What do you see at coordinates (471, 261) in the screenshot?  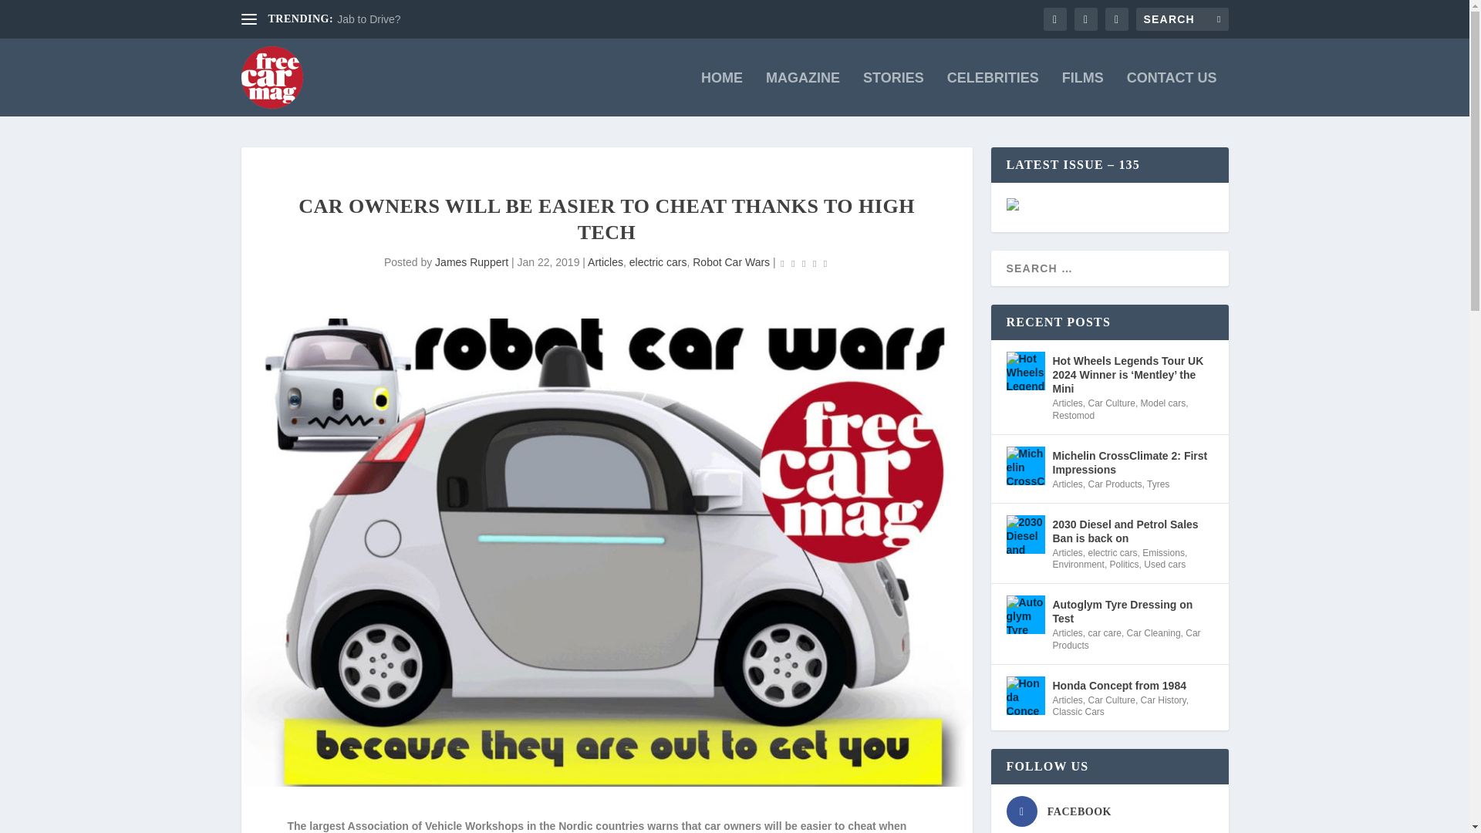 I see `Posts by James Ruppert` at bounding box center [471, 261].